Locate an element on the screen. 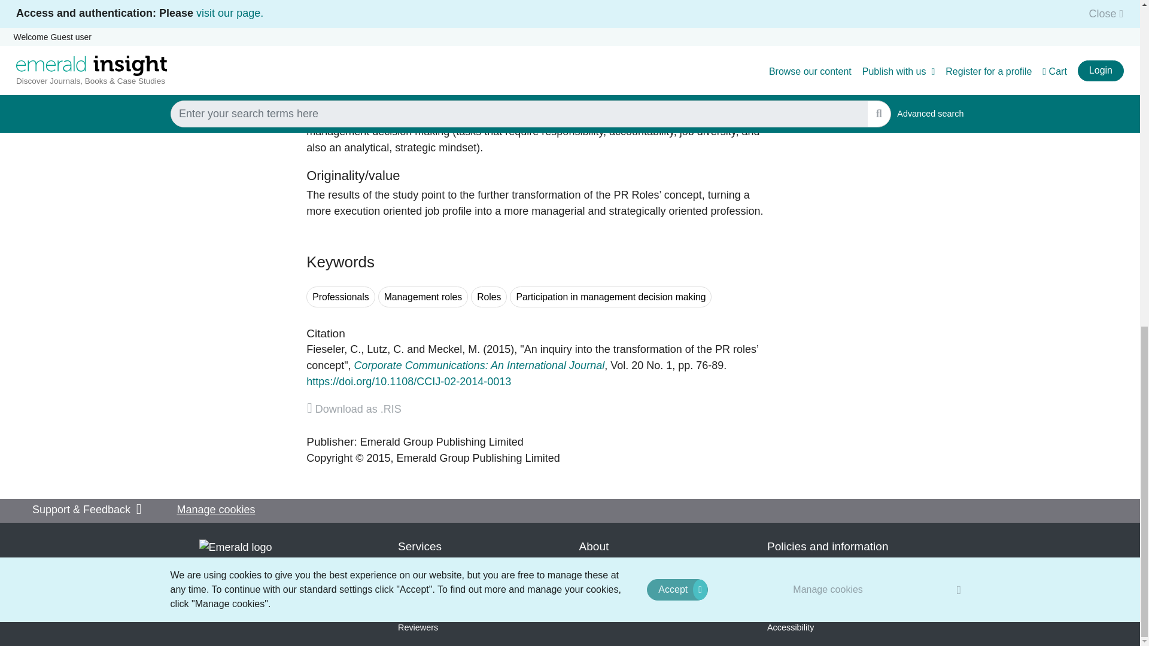 This screenshot has height=646, width=1149. Search for keyword Professionals is located at coordinates (341, 297).